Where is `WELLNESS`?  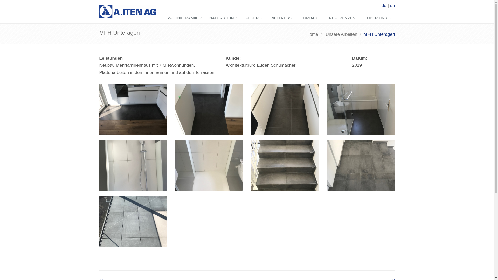
WELLNESS is located at coordinates (283, 18).